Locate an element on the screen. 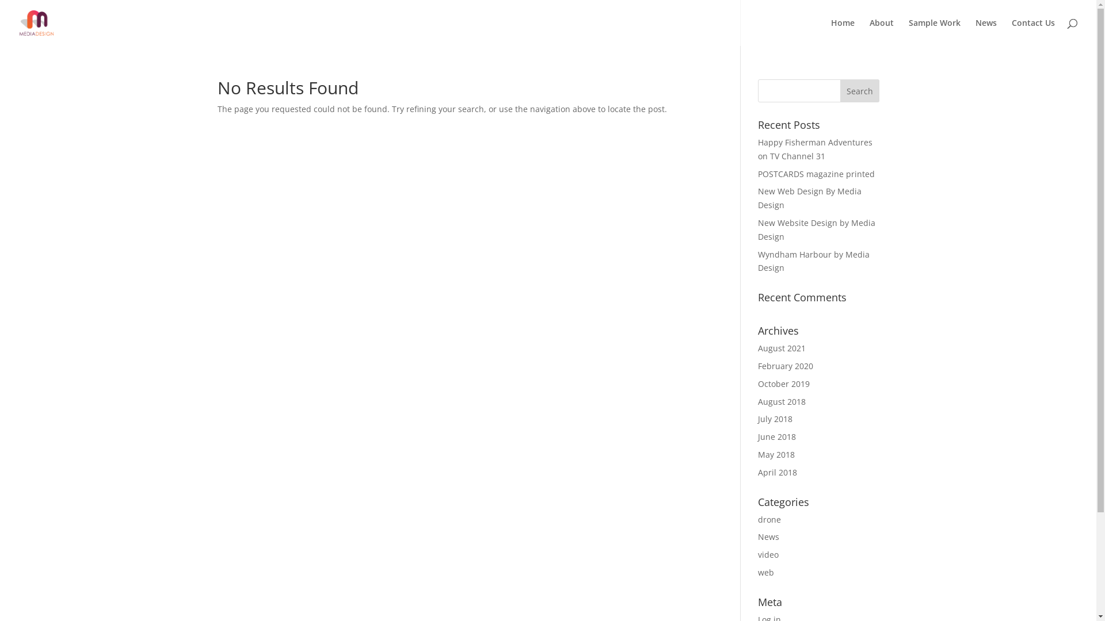 The height and width of the screenshot is (621, 1105). New Web Design By Media Design is located at coordinates (810, 198).